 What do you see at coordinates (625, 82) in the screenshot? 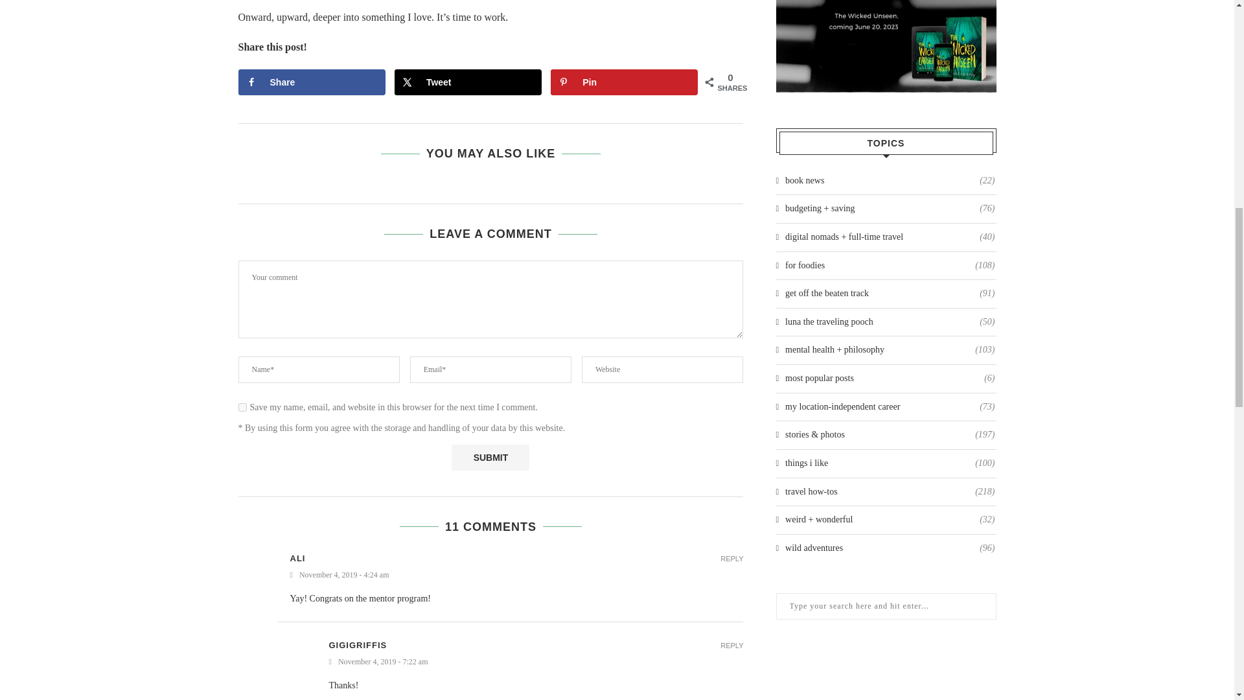
I see `Save to Pinterest` at bounding box center [625, 82].